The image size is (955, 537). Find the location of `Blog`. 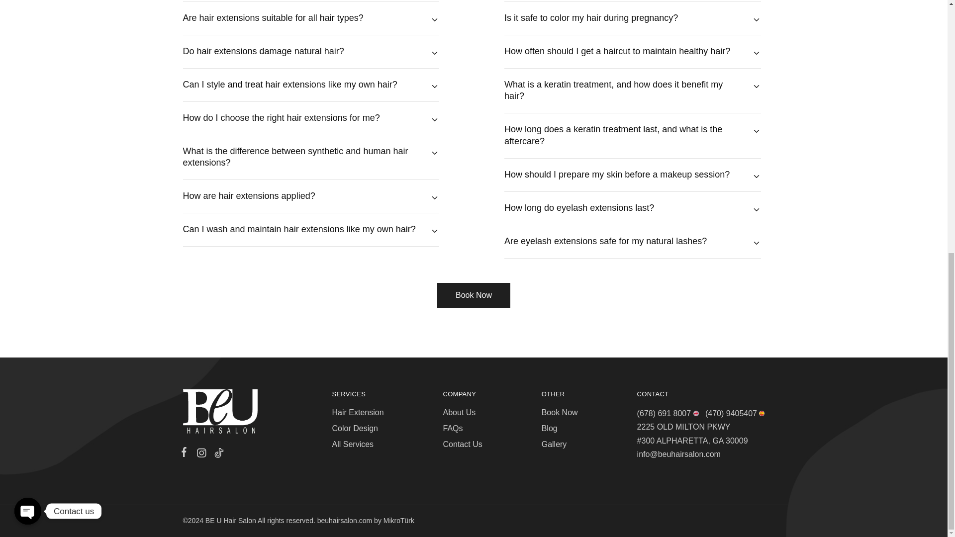

Blog is located at coordinates (549, 429).